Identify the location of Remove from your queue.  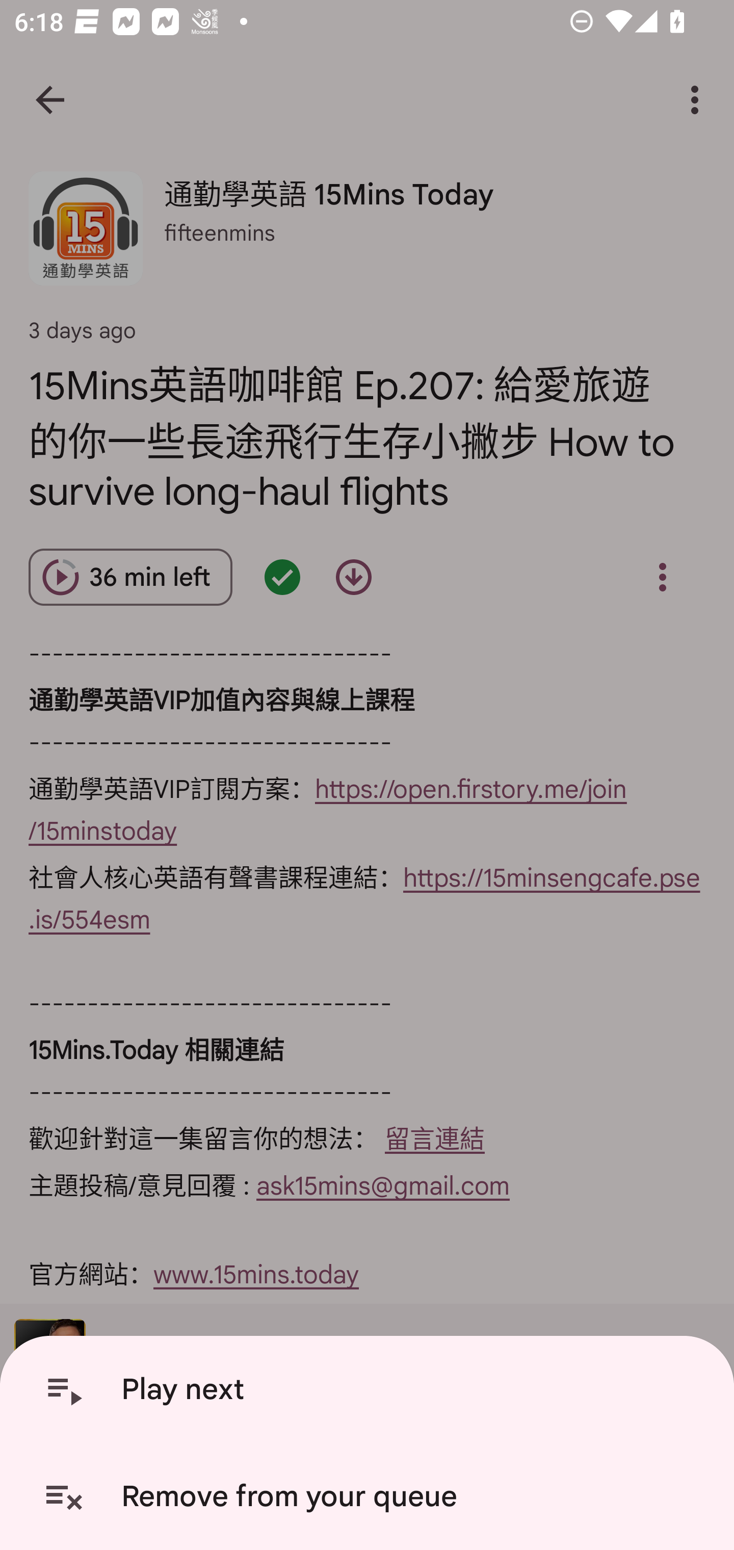
(371, 1496).